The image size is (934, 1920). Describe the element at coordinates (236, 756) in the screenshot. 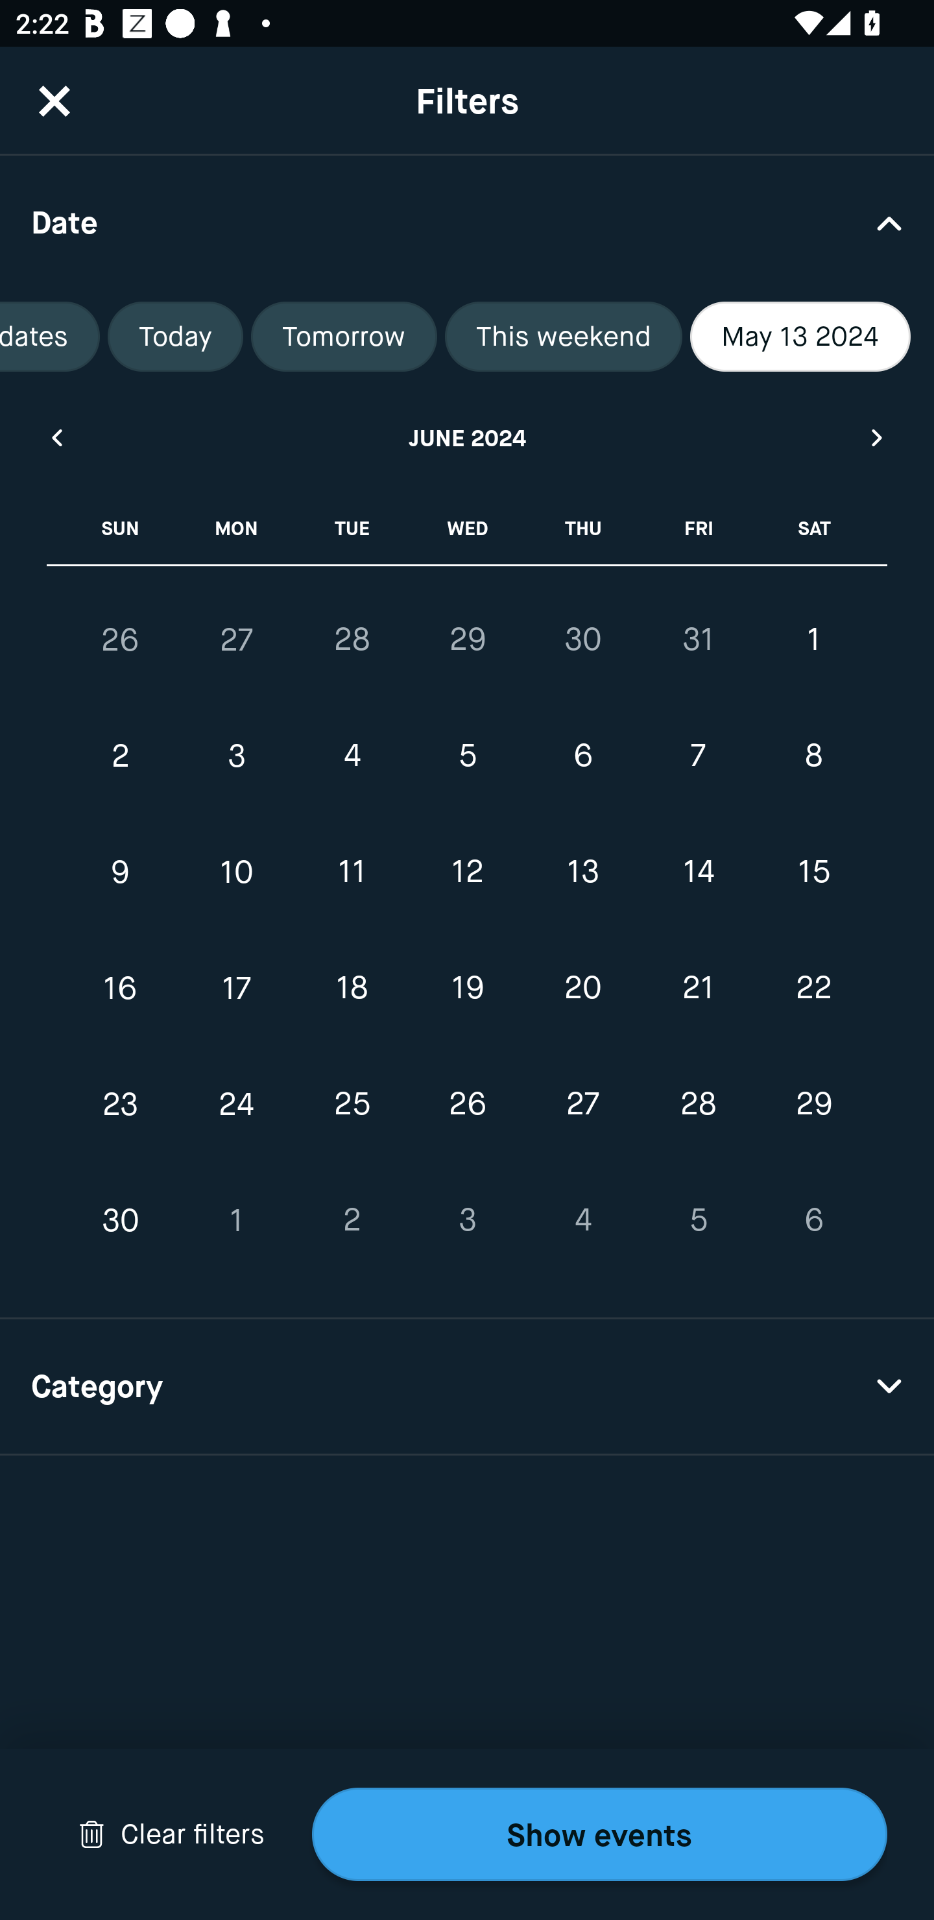

I see `3` at that location.